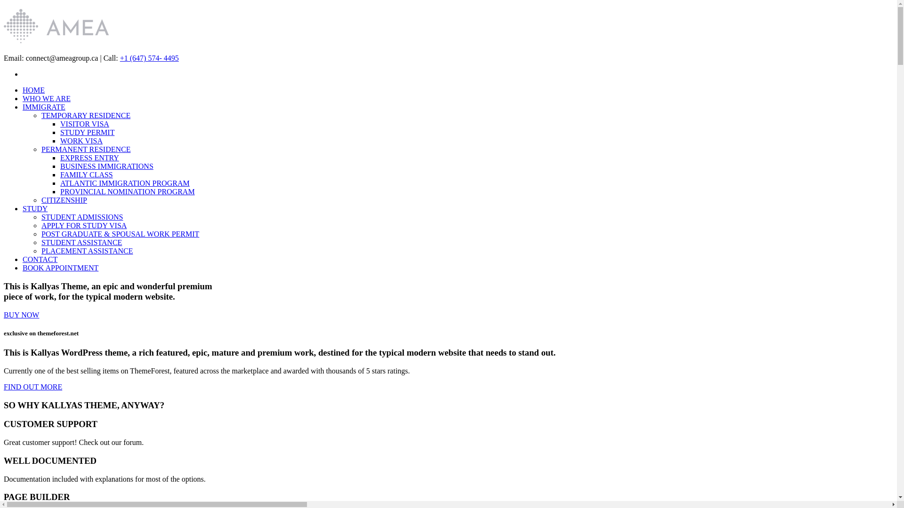 This screenshot has width=904, height=508. What do you see at coordinates (35, 209) in the screenshot?
I see `STUDY` at bounding box center [35, 209].